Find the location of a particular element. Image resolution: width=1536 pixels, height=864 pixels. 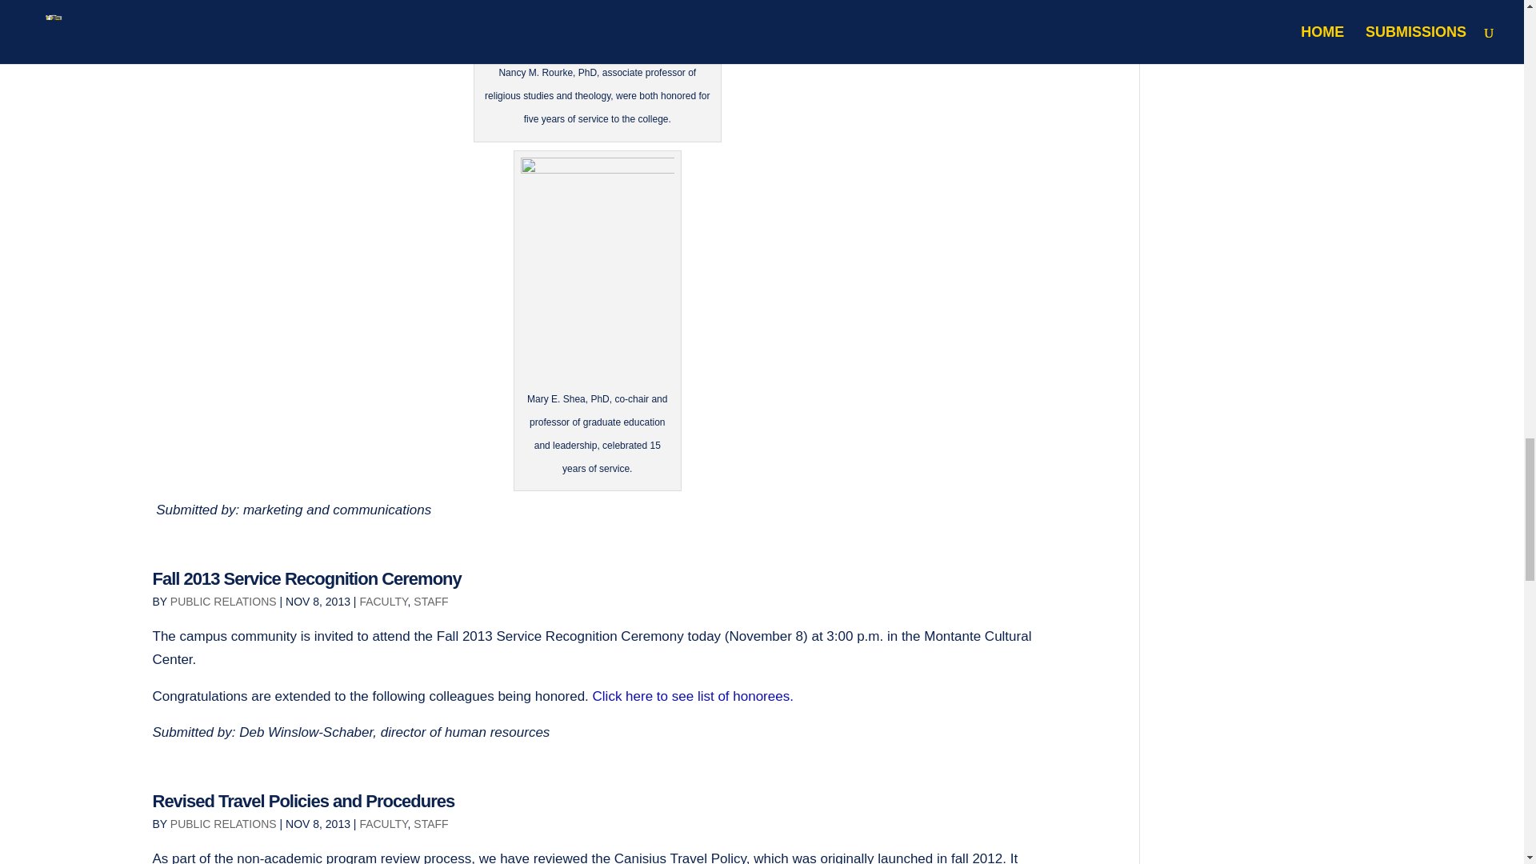

Posts by Public Relations is located at coordinates (223, 602).